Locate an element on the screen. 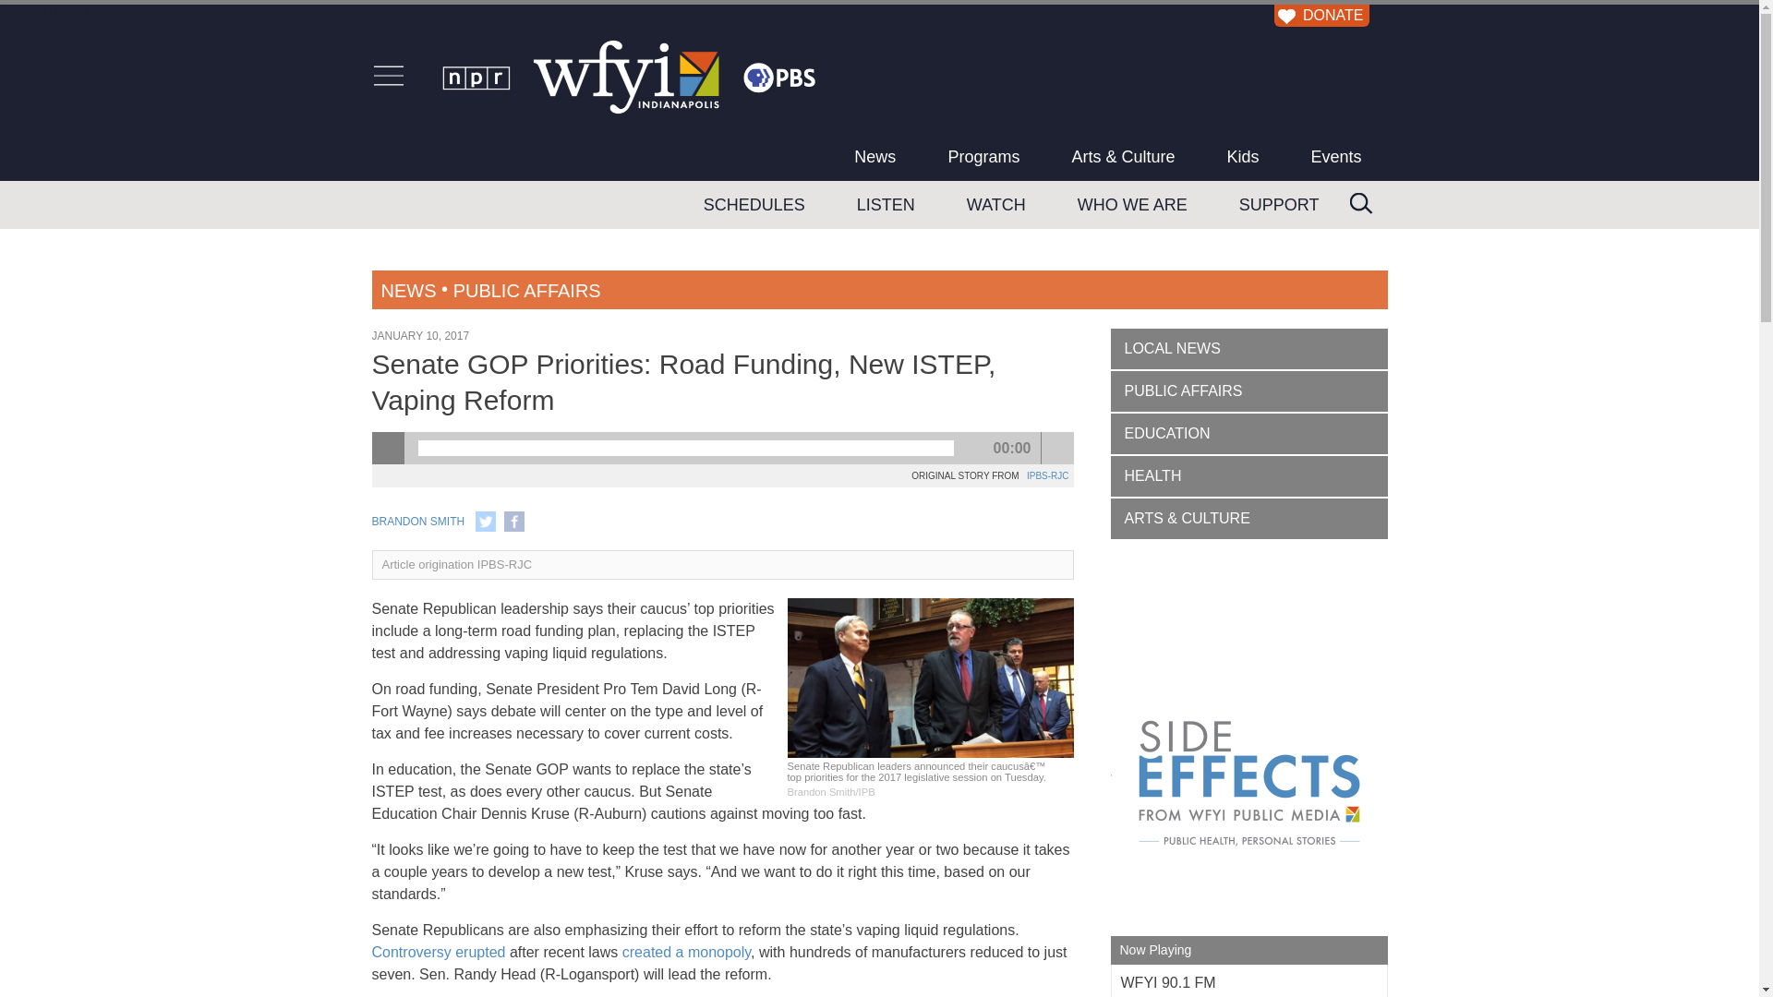  DONATE is located at coordinates (1319, 15).